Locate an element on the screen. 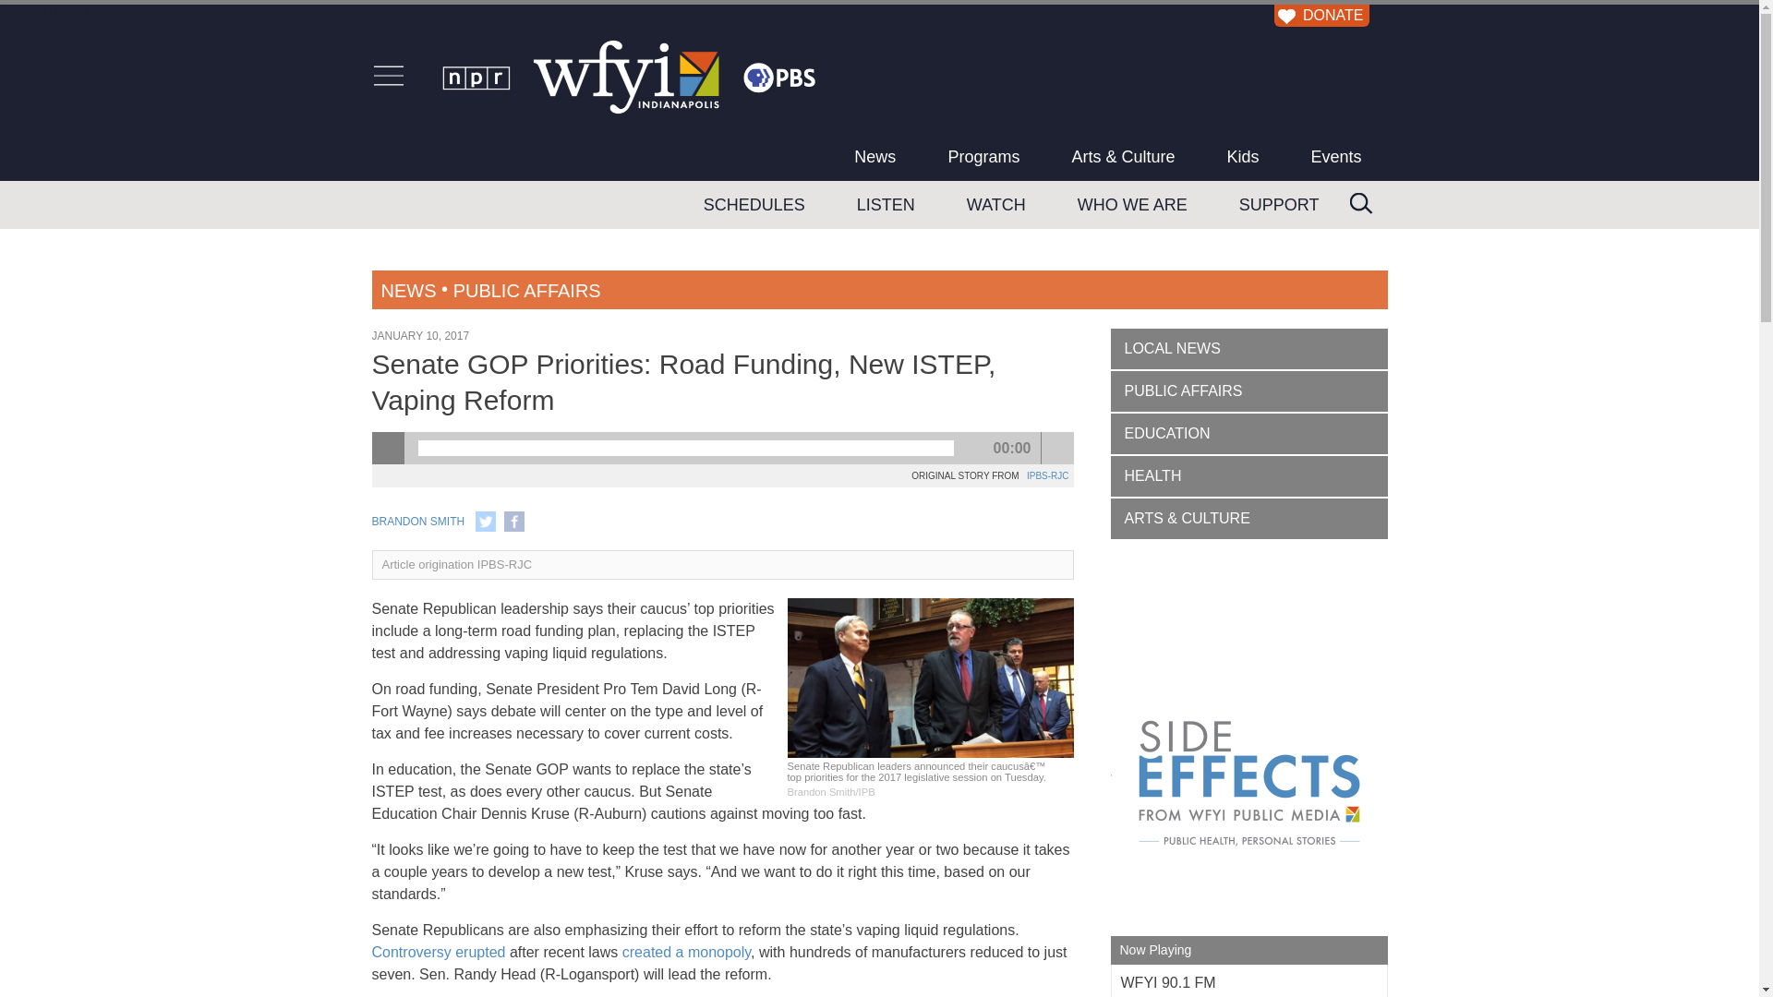  DONATE is located at coordinates (1319, 15).